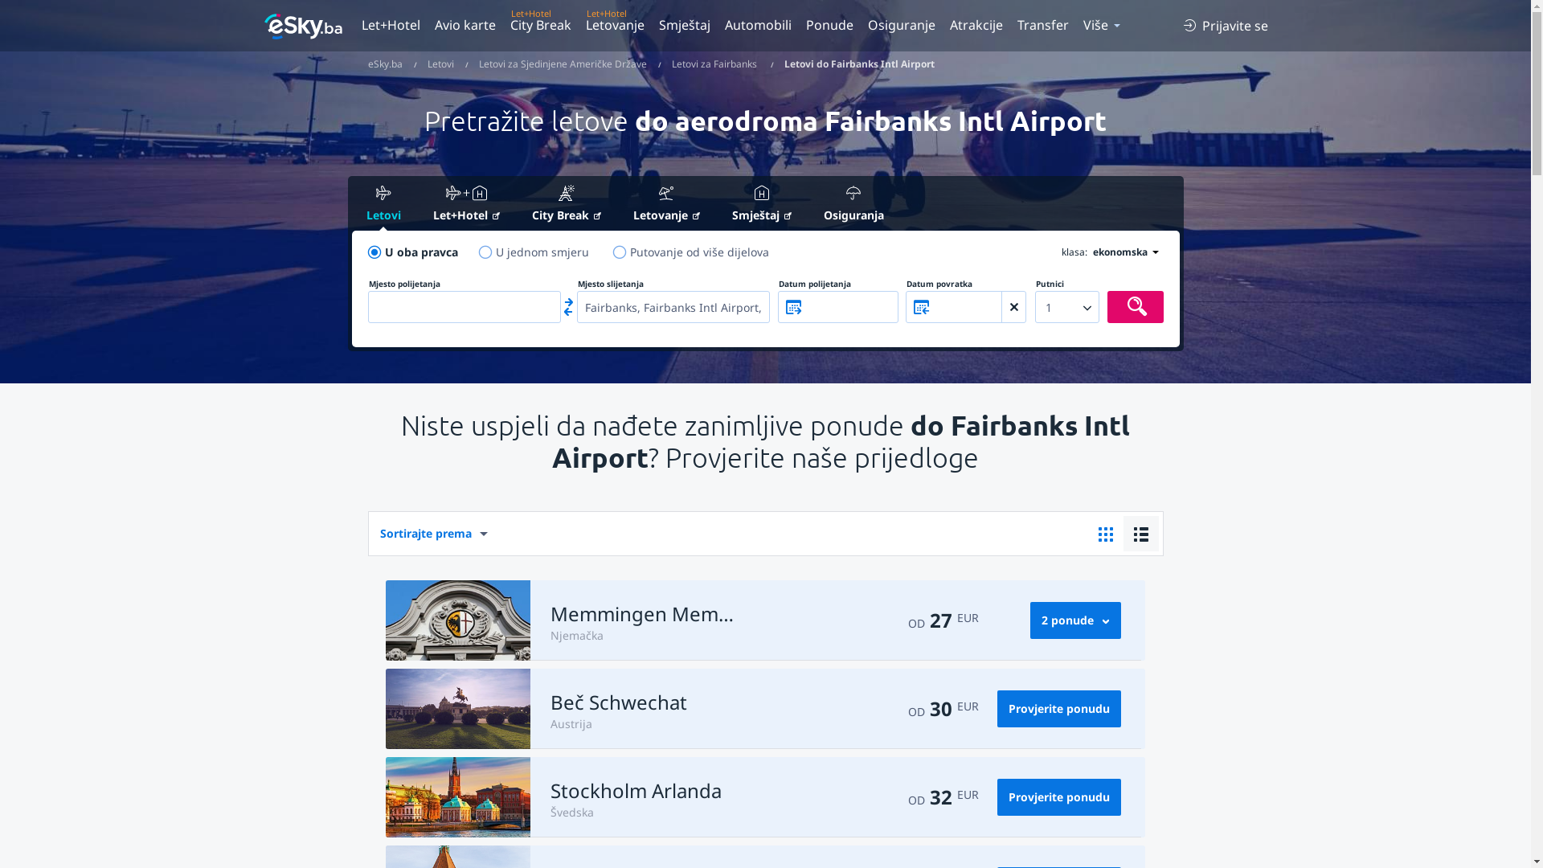 Image resolution: width=1543 pixels, height=868 pixels. What do you see at coordinates (976, 25) in the screenshot?
I see `Atrakcije` at bounding box center [976, 25].